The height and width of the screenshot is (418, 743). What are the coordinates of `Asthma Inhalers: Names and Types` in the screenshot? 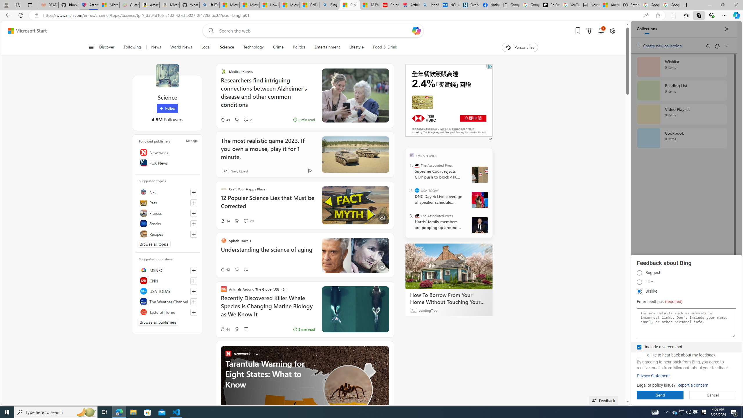 It's located at (89, 5).